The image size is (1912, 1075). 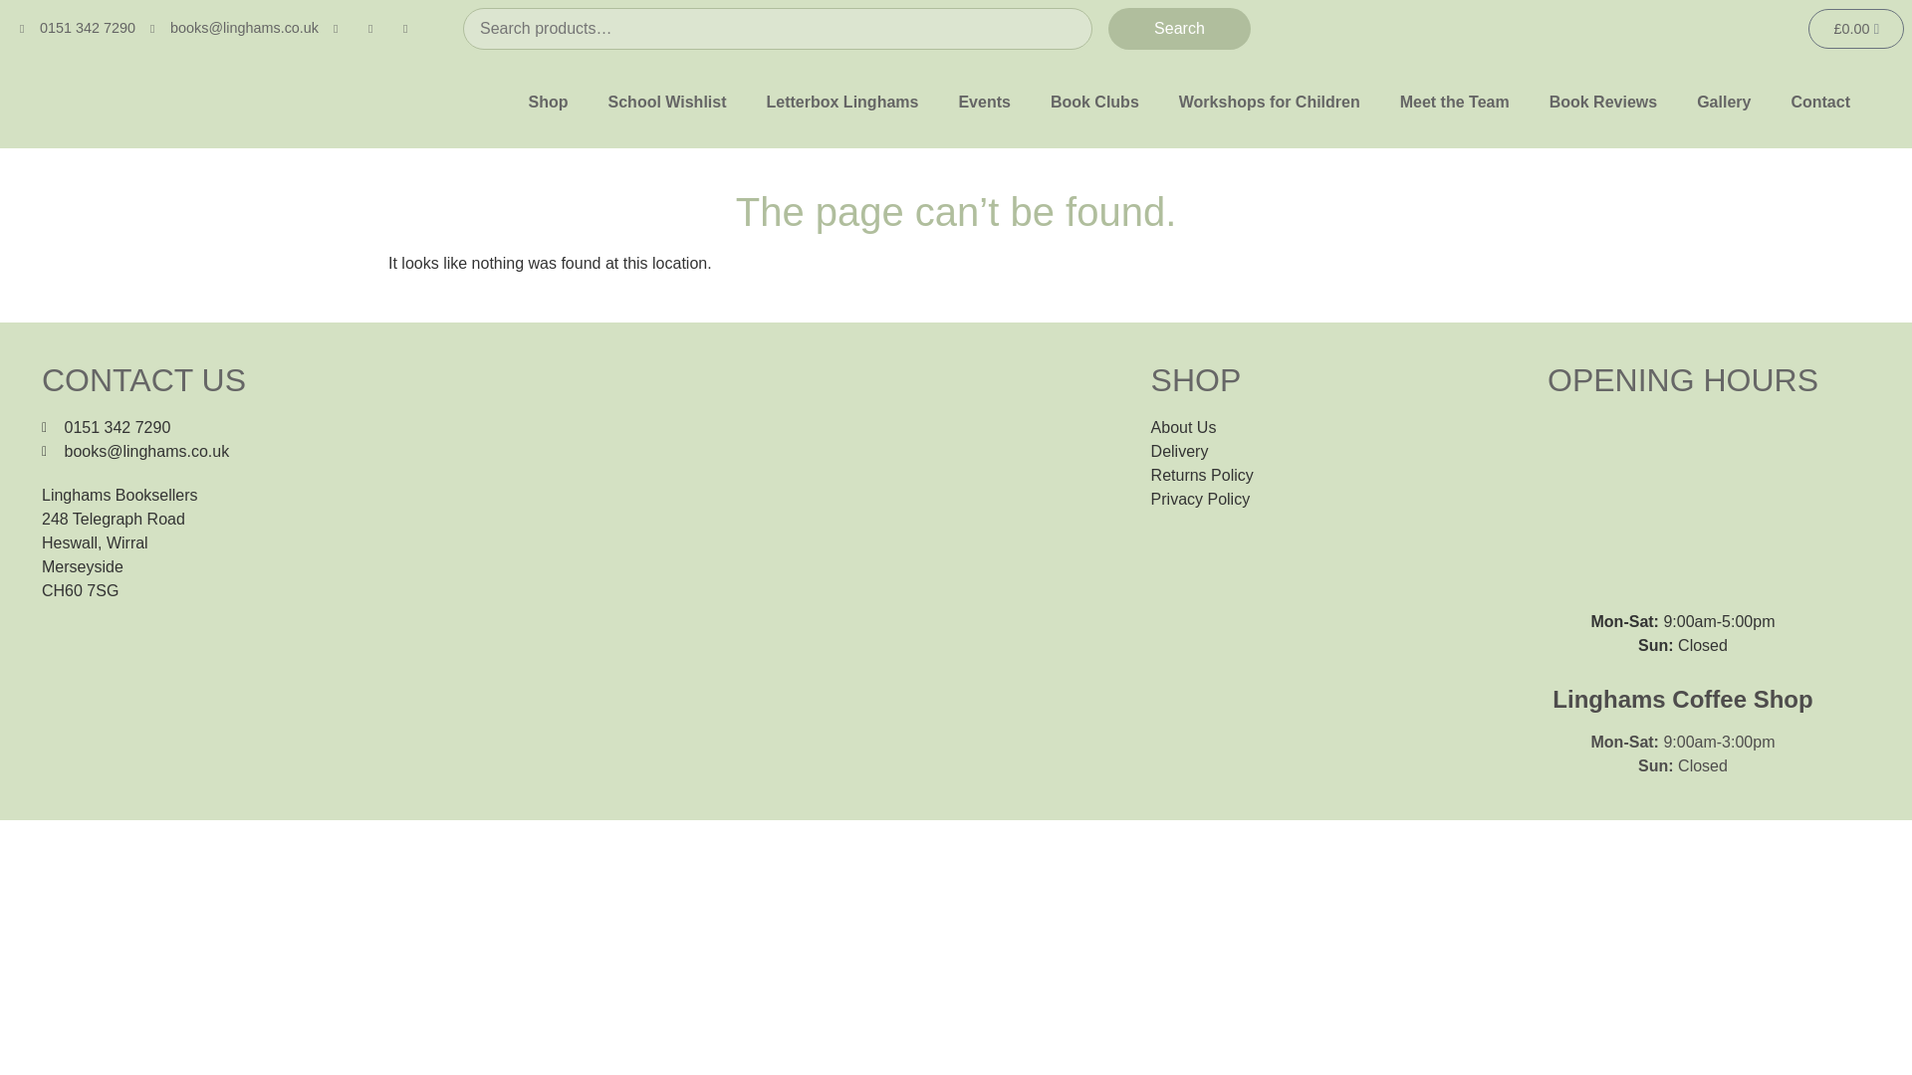 What do you see at coordinates (984, 103) in the screenshot?
I see `Events` at bounding box center [984, 103].